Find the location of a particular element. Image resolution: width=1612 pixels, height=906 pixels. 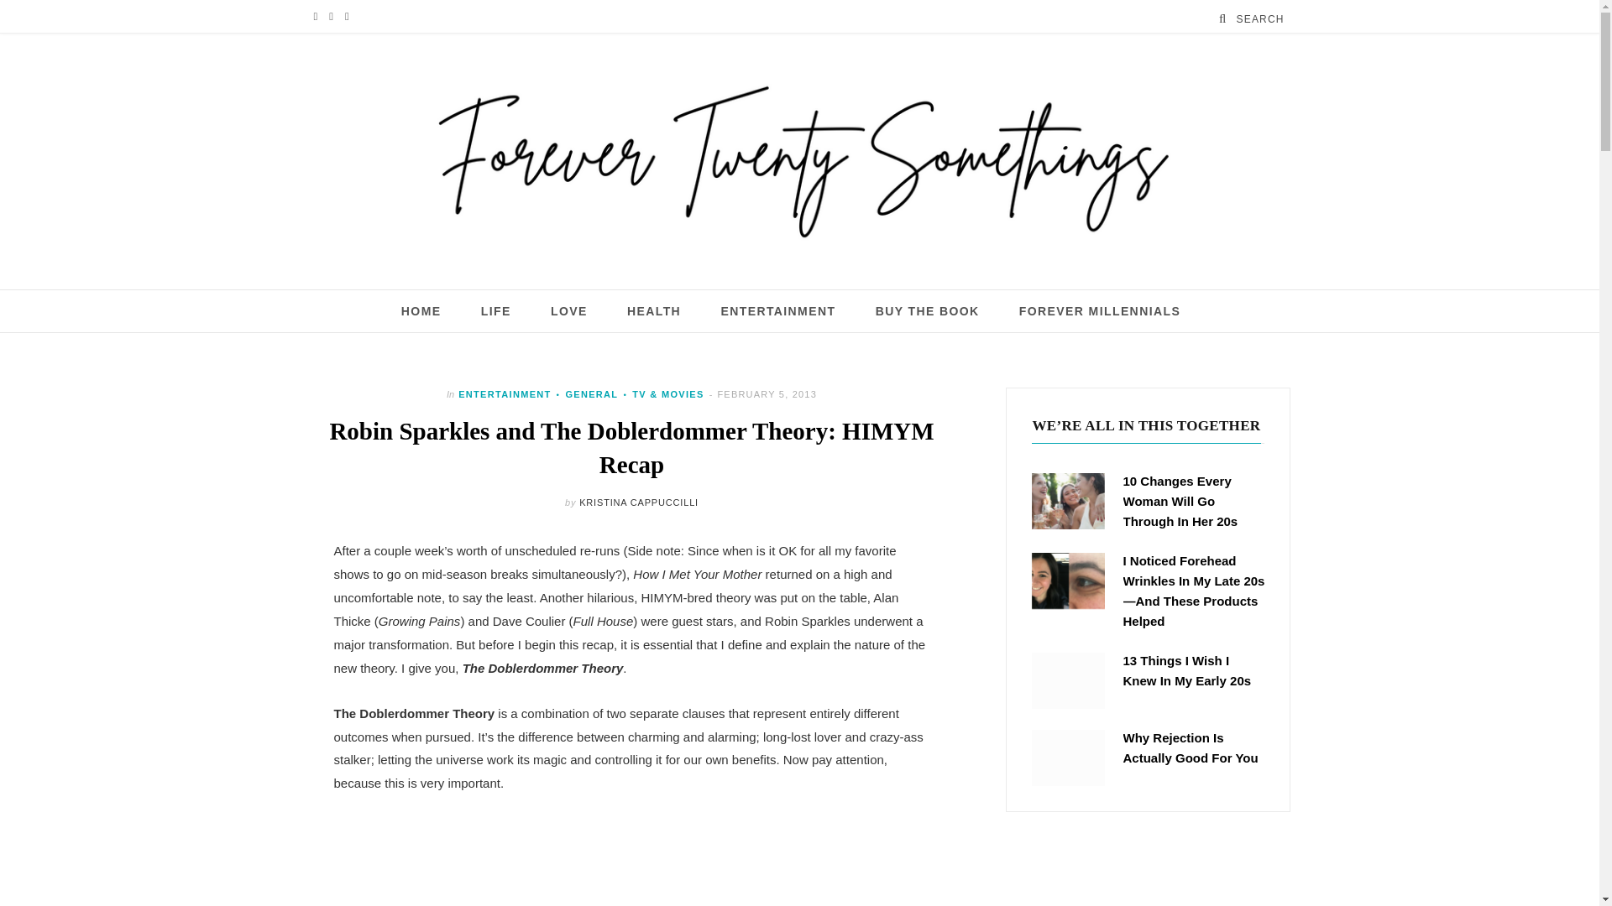

10 Changes Every Woman Will Go Through In Her 20s is located at coordinates (1068, 500).